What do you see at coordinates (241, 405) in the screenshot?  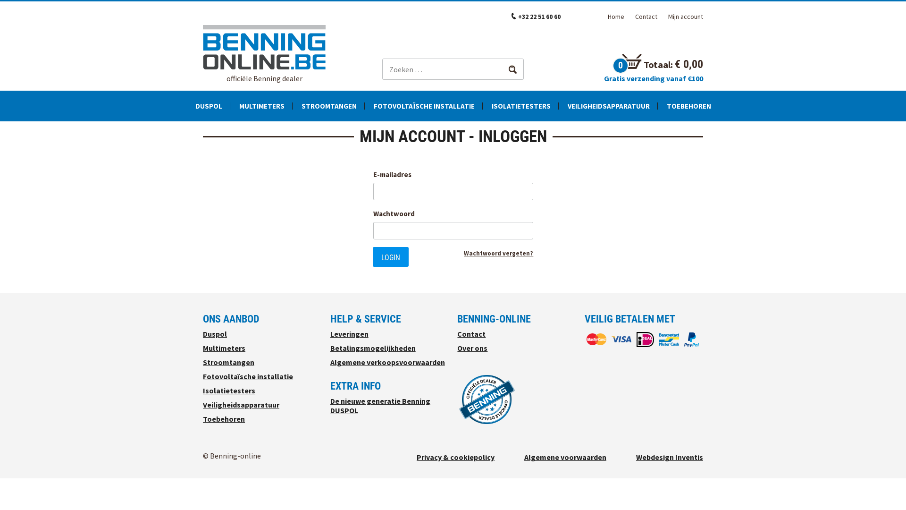 I see `Veiligheidsapparatuur` at bounding box center [241, 405].